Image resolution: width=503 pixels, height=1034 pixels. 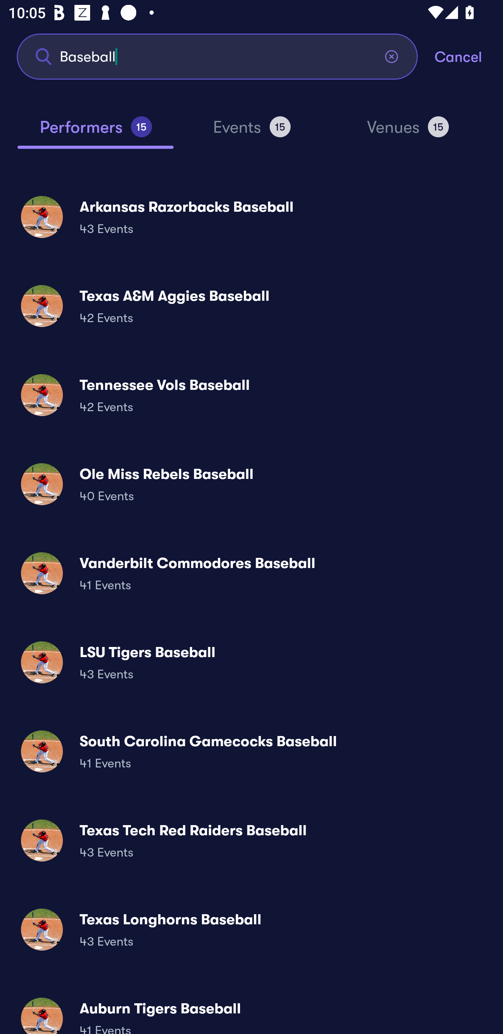 I want to click on Vanderbilt Commodores Baseball 41 Events, so click(x=251, y=573).